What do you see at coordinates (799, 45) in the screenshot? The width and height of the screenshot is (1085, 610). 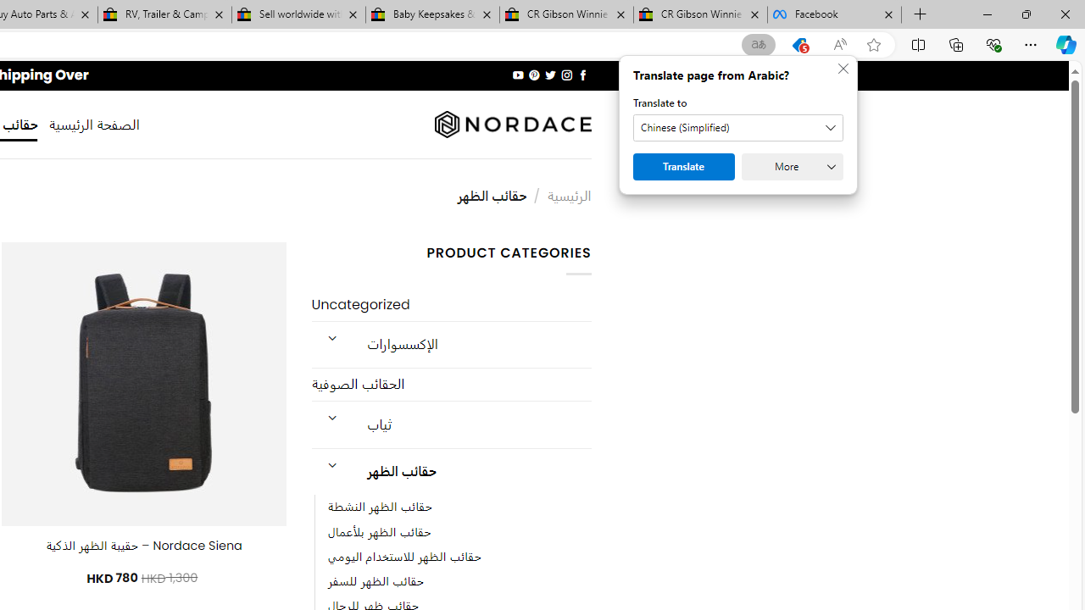 I see `This site has coupons! Shopping in Microsoft Edge, 5` at bounding box center [799, 45].